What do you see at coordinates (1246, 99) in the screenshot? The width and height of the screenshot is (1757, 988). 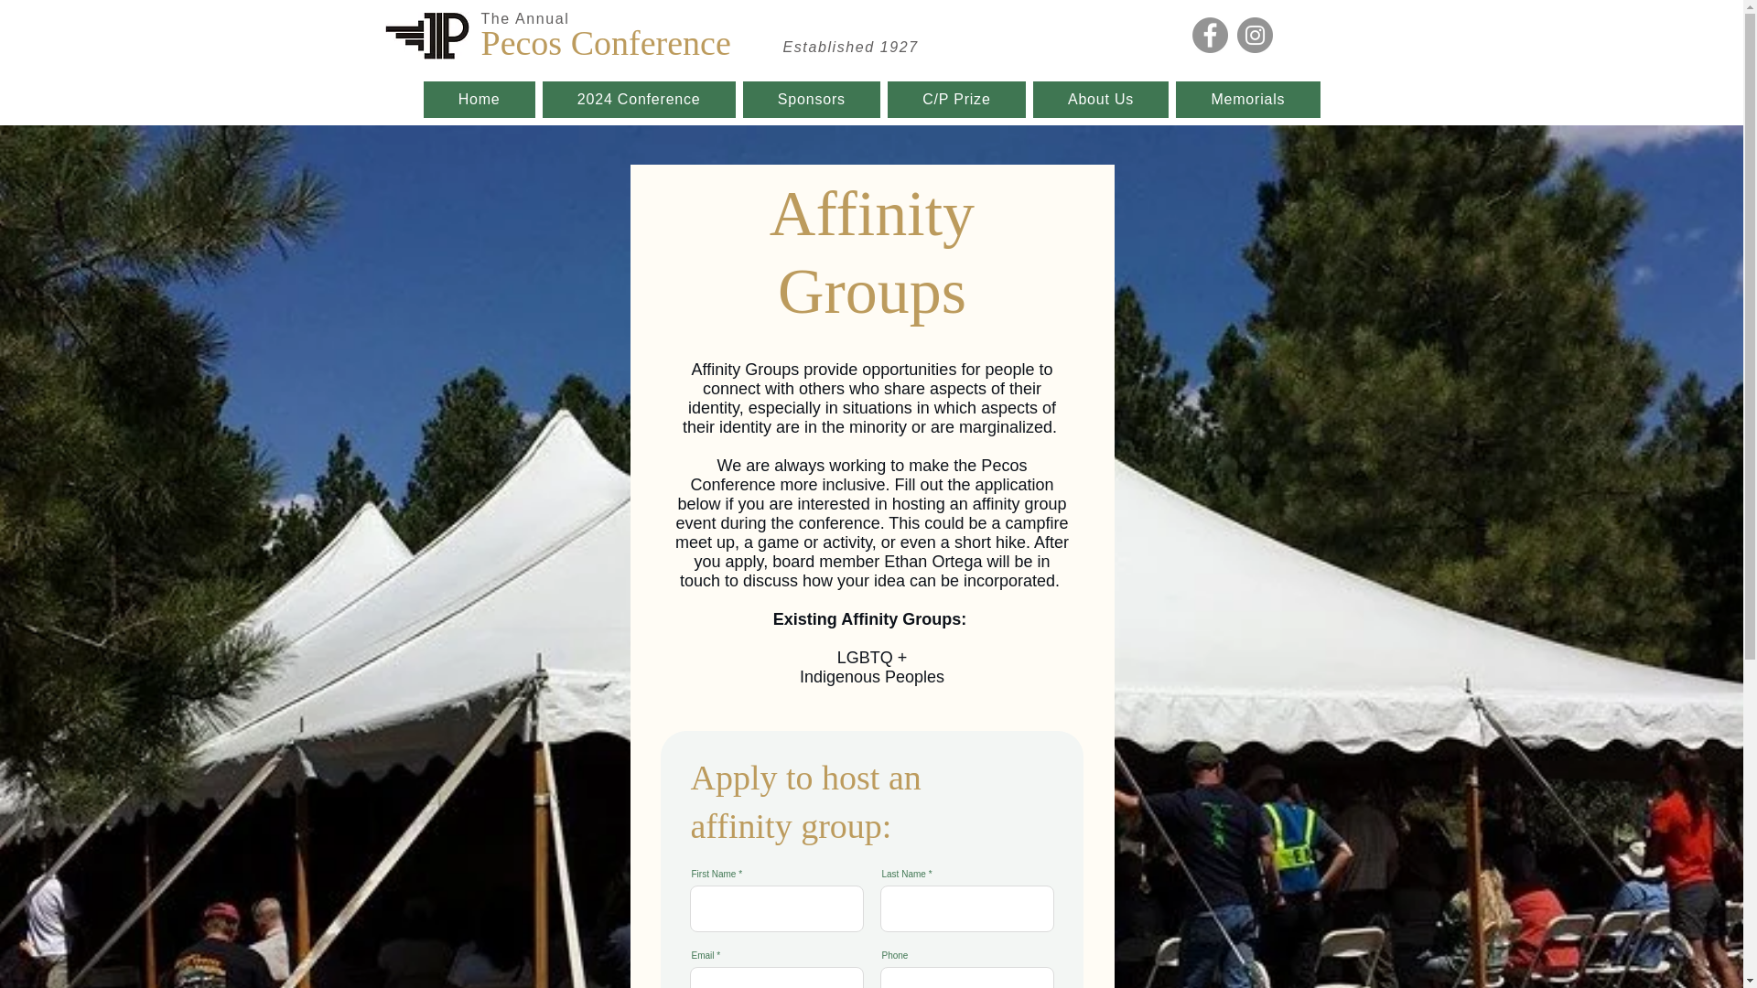 I see `Memorials` at bounding box center [1246, 99].